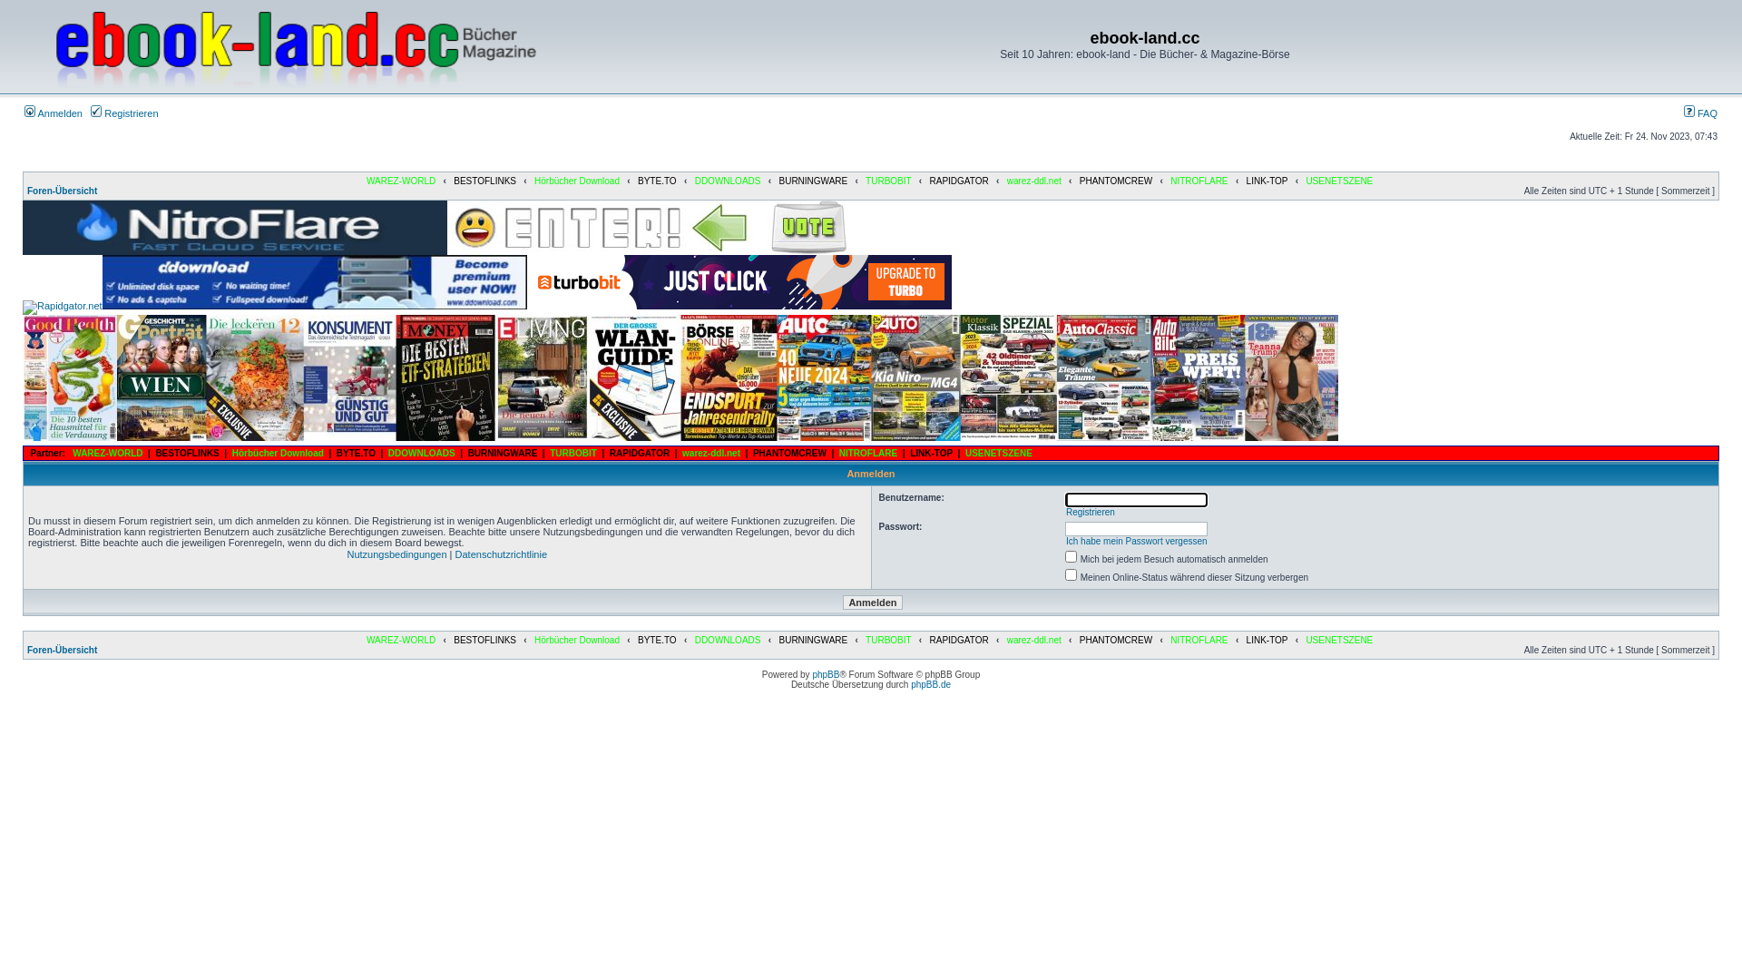 The width and height of the screenshot is (1742, 980). I want to click on USENETSZENE, so click(1339, 641).